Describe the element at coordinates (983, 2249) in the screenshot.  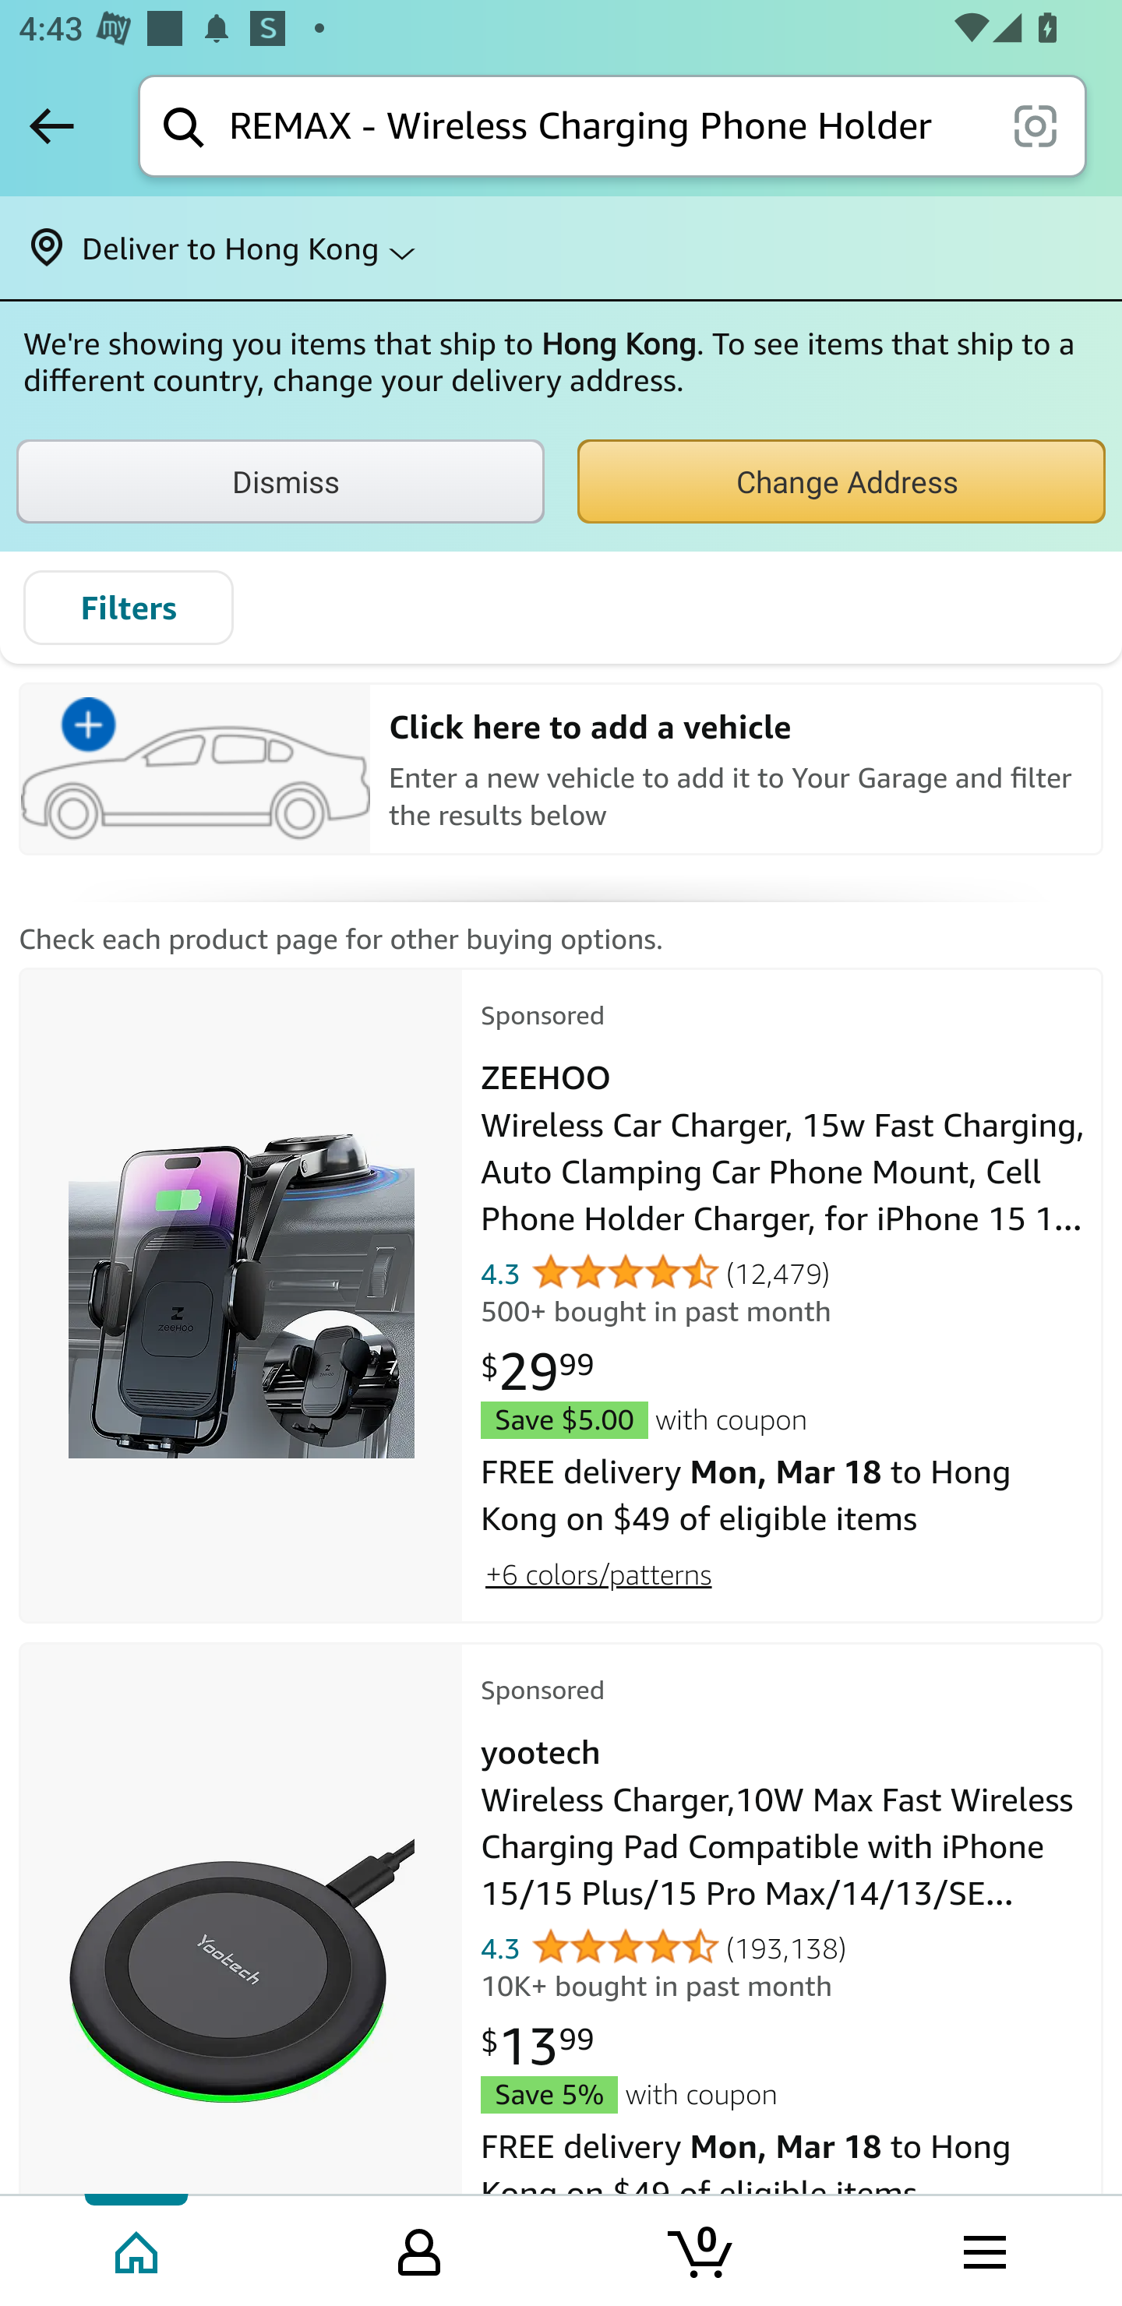
I see `Browse menu Tab 4 of 4` at that location.